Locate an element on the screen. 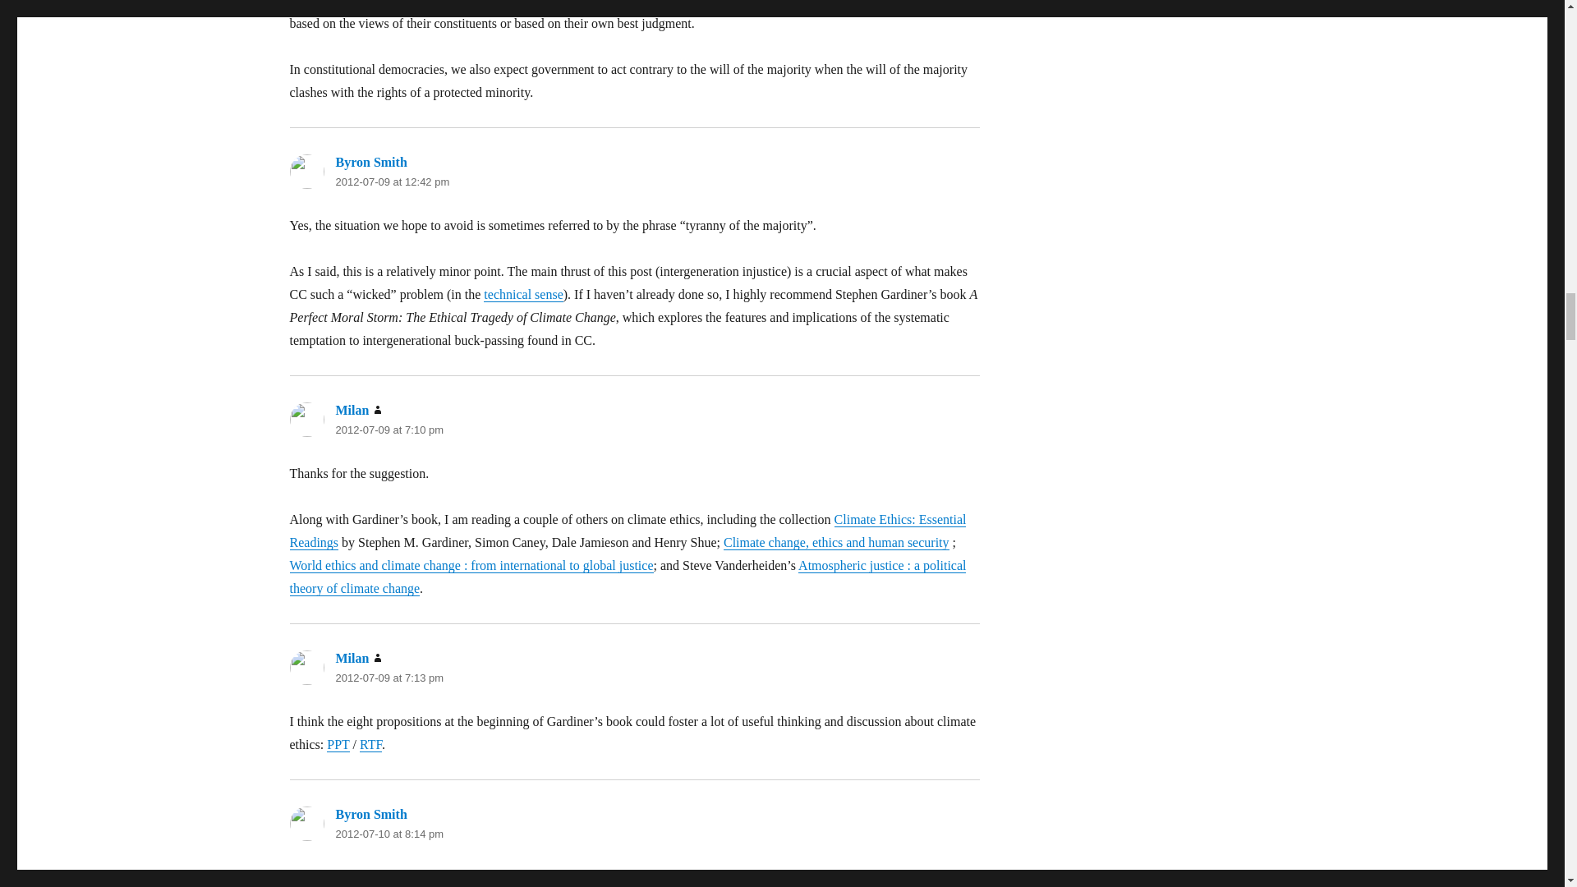 The width and height of the screenshot is (1577, 887). RTF is located at coordinates (370, 744).